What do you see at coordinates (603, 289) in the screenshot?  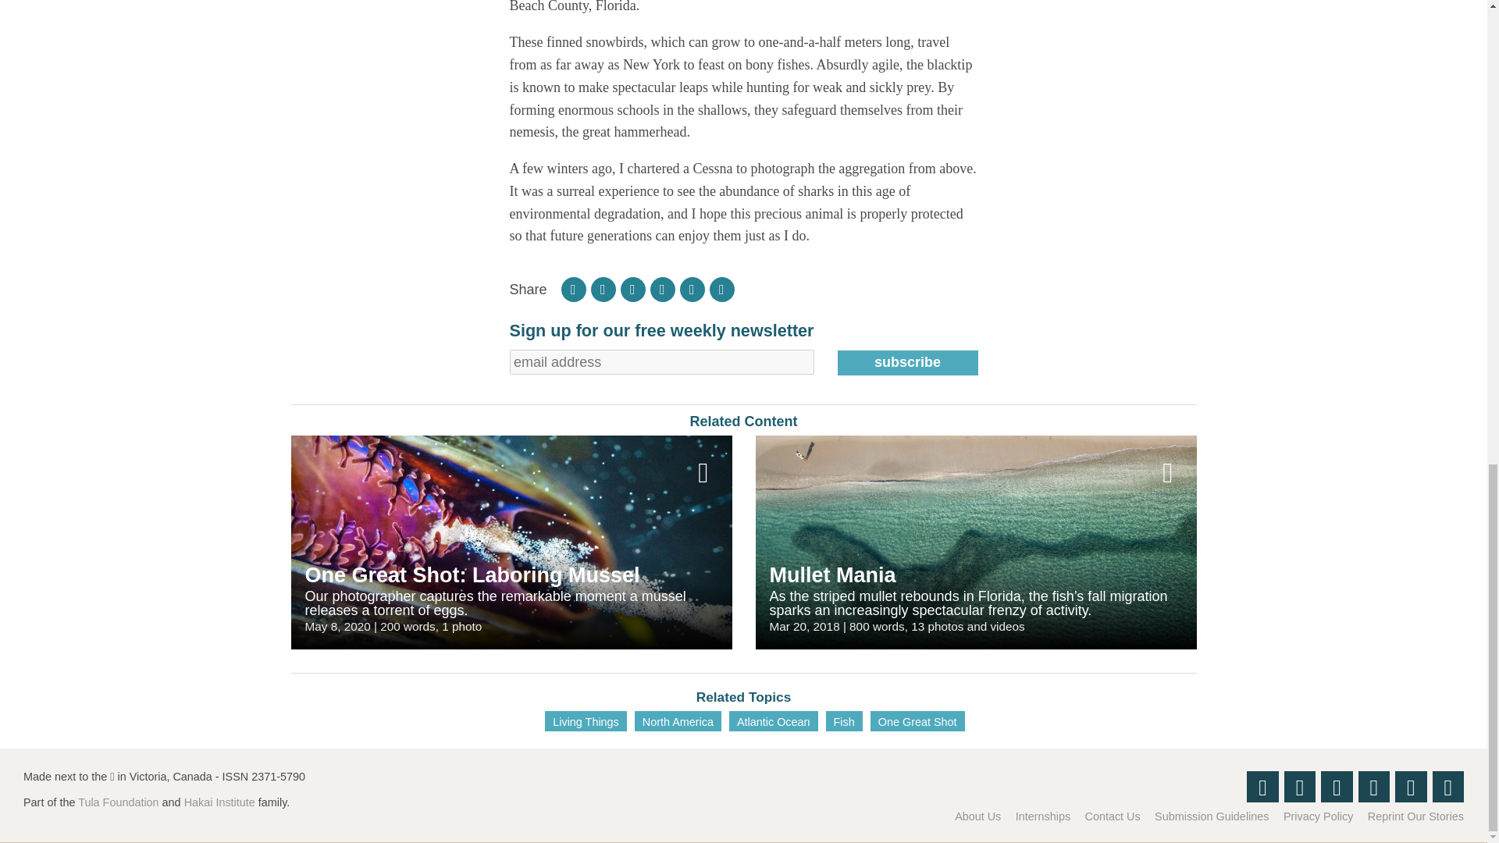 I see `Share on Facebook` at bounding box center [603, 289].